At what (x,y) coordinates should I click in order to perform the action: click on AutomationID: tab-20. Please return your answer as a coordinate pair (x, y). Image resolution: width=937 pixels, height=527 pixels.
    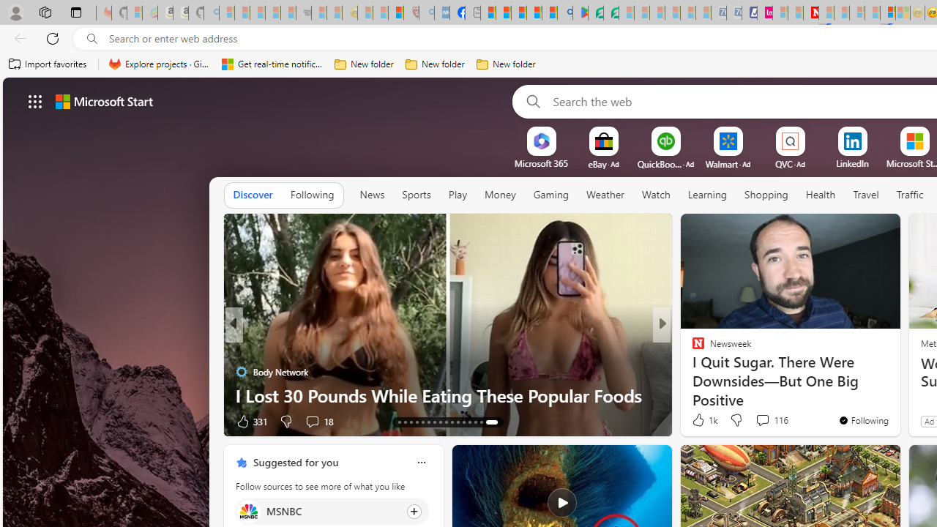
    Looking at the image, I should click on (439, 422).